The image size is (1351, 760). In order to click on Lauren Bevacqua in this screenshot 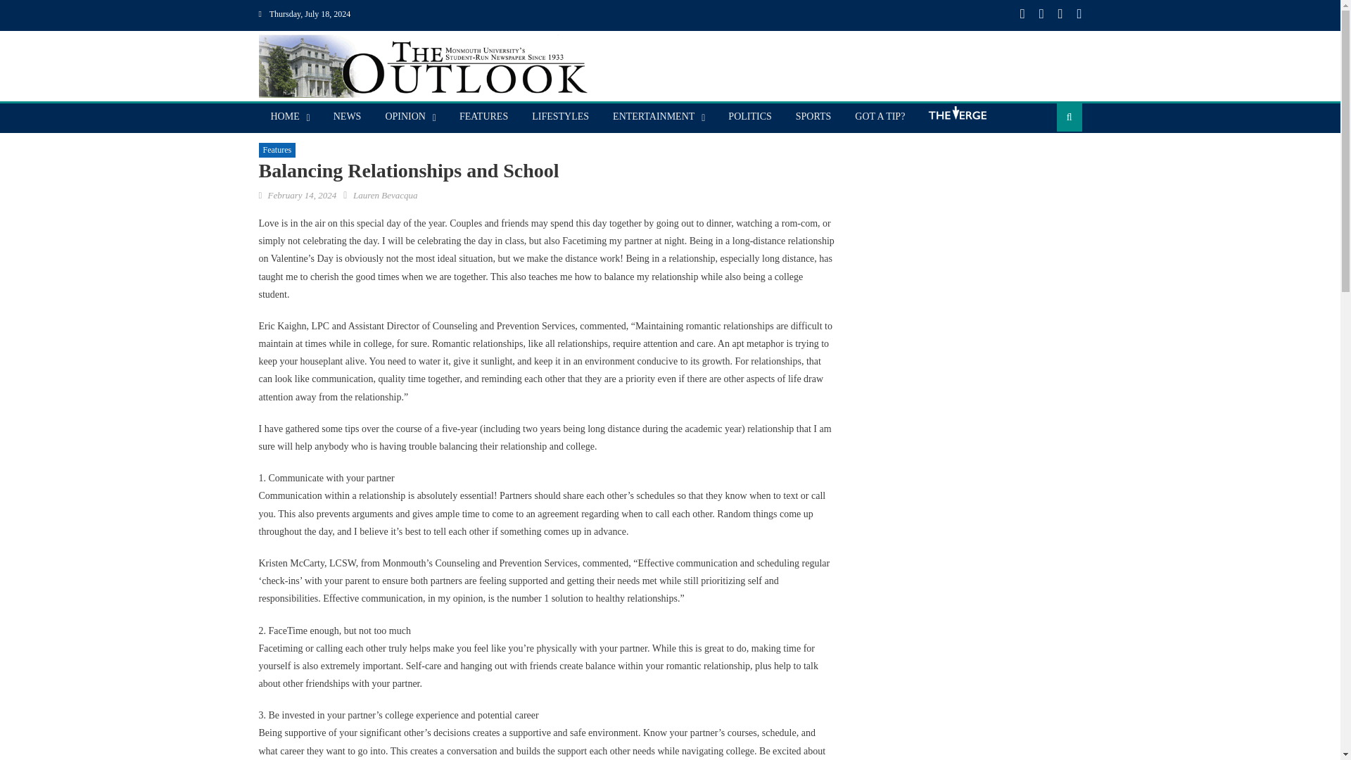, I will do `click(385, 196)`.